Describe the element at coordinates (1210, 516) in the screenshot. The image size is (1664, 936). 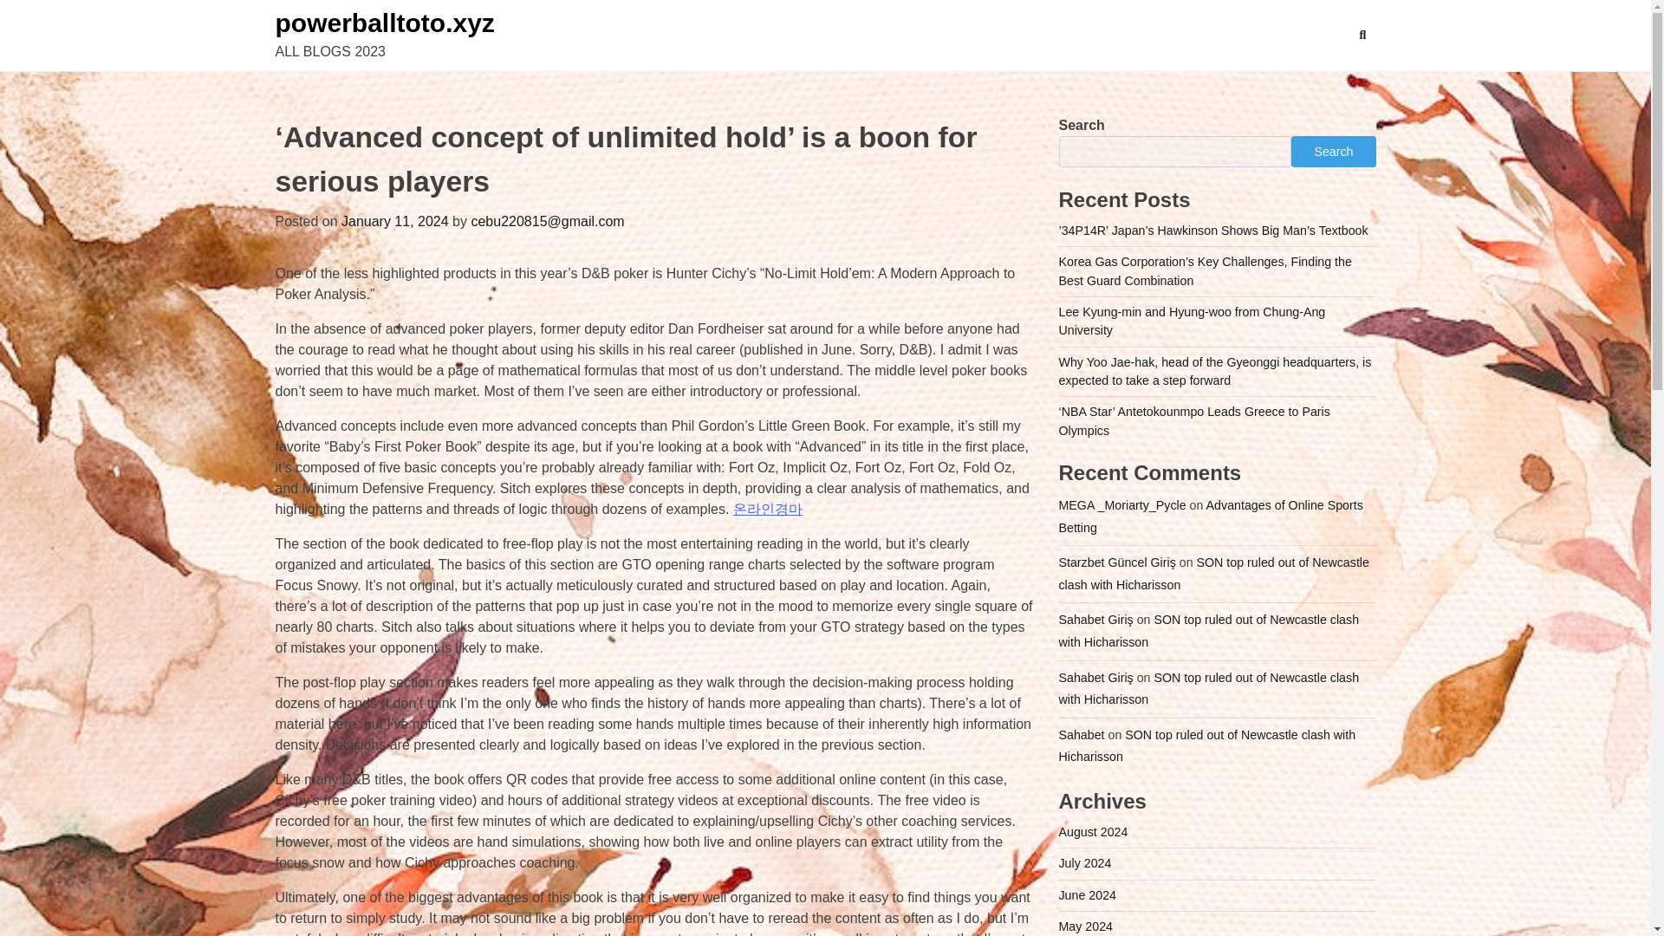
I see `Advantages of Online Sports Betting` at that location.